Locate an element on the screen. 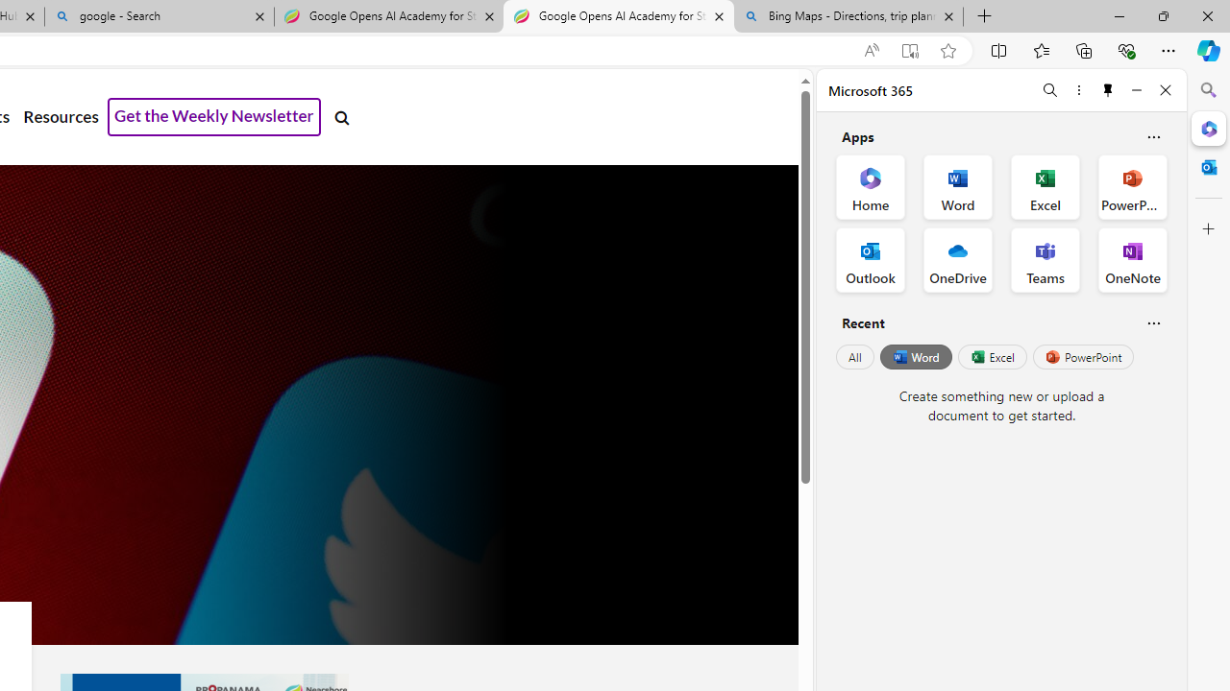 The height and width of the screenshot is (691, 1230). Split screen is located at coordinates (999, 50).